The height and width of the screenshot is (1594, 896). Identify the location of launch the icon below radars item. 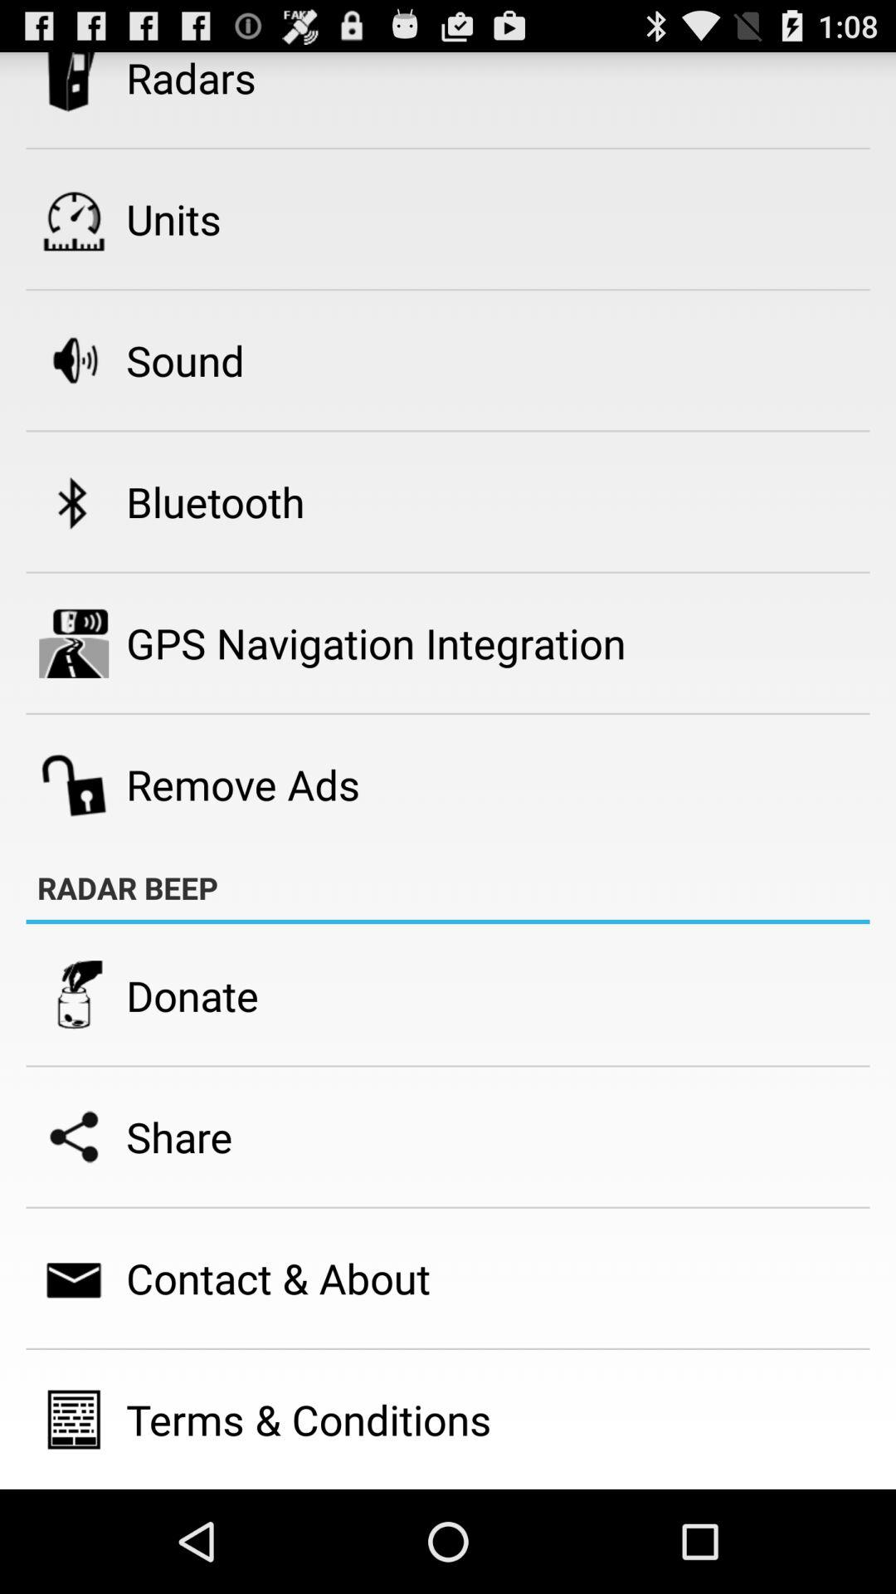
(173, 219).